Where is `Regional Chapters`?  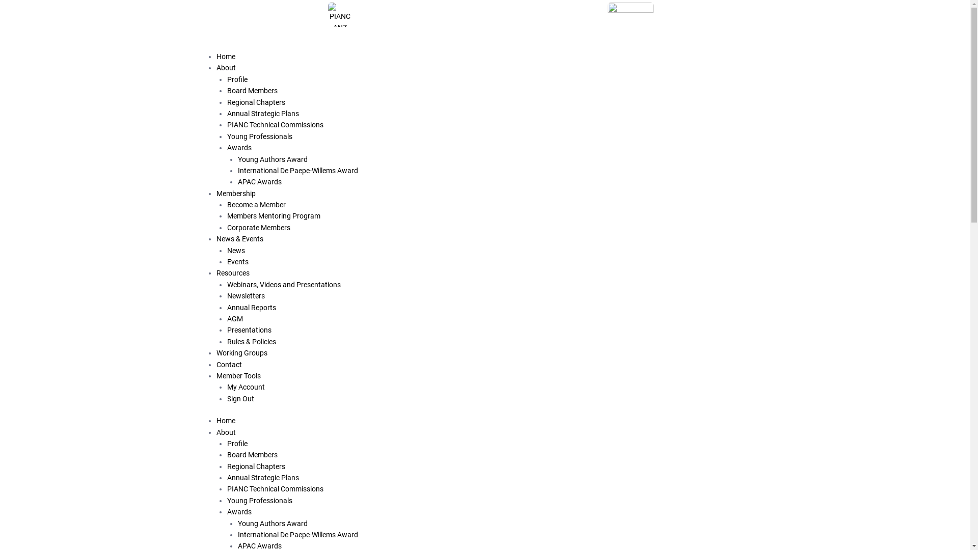
Regional Chapters is located at coordinates (256, 466).